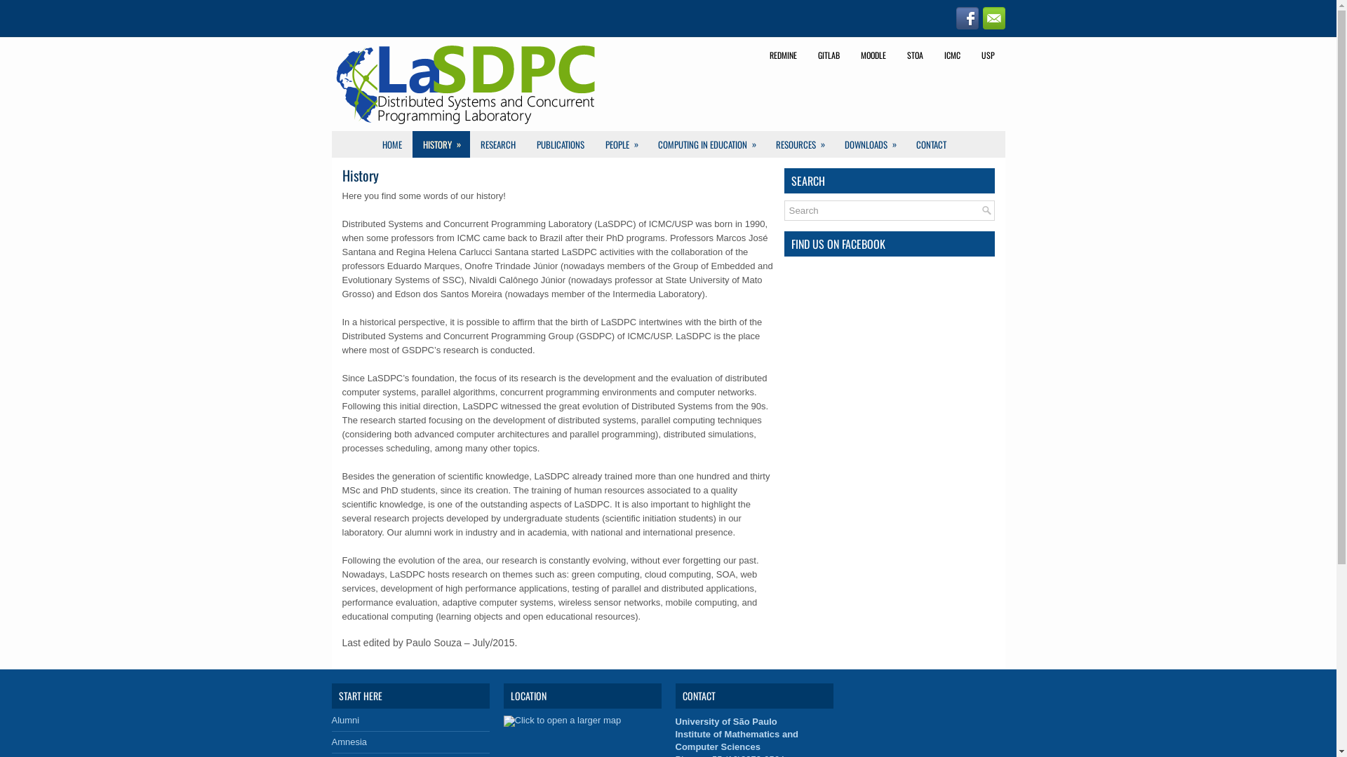  Describe the element at coordinates (873, 55) in the screenshot. I see `MOODLE` at that location.